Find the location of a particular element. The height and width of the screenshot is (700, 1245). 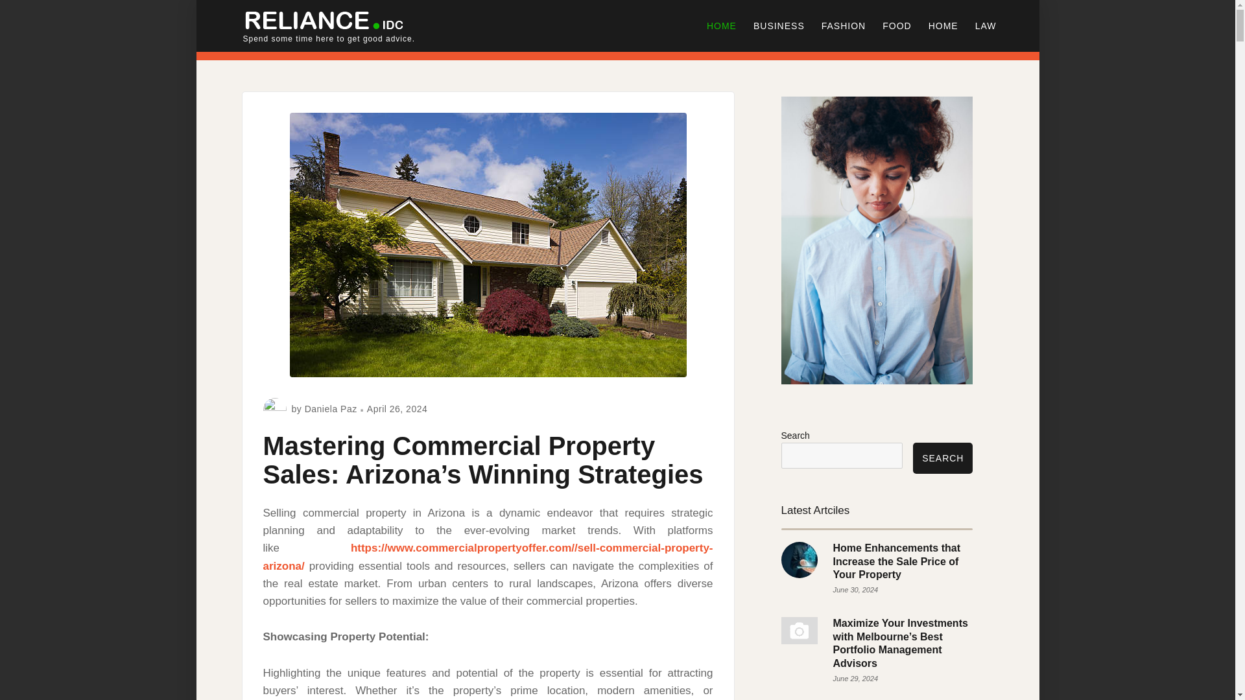

Daniela Paz is located at coordinates (331, 409).